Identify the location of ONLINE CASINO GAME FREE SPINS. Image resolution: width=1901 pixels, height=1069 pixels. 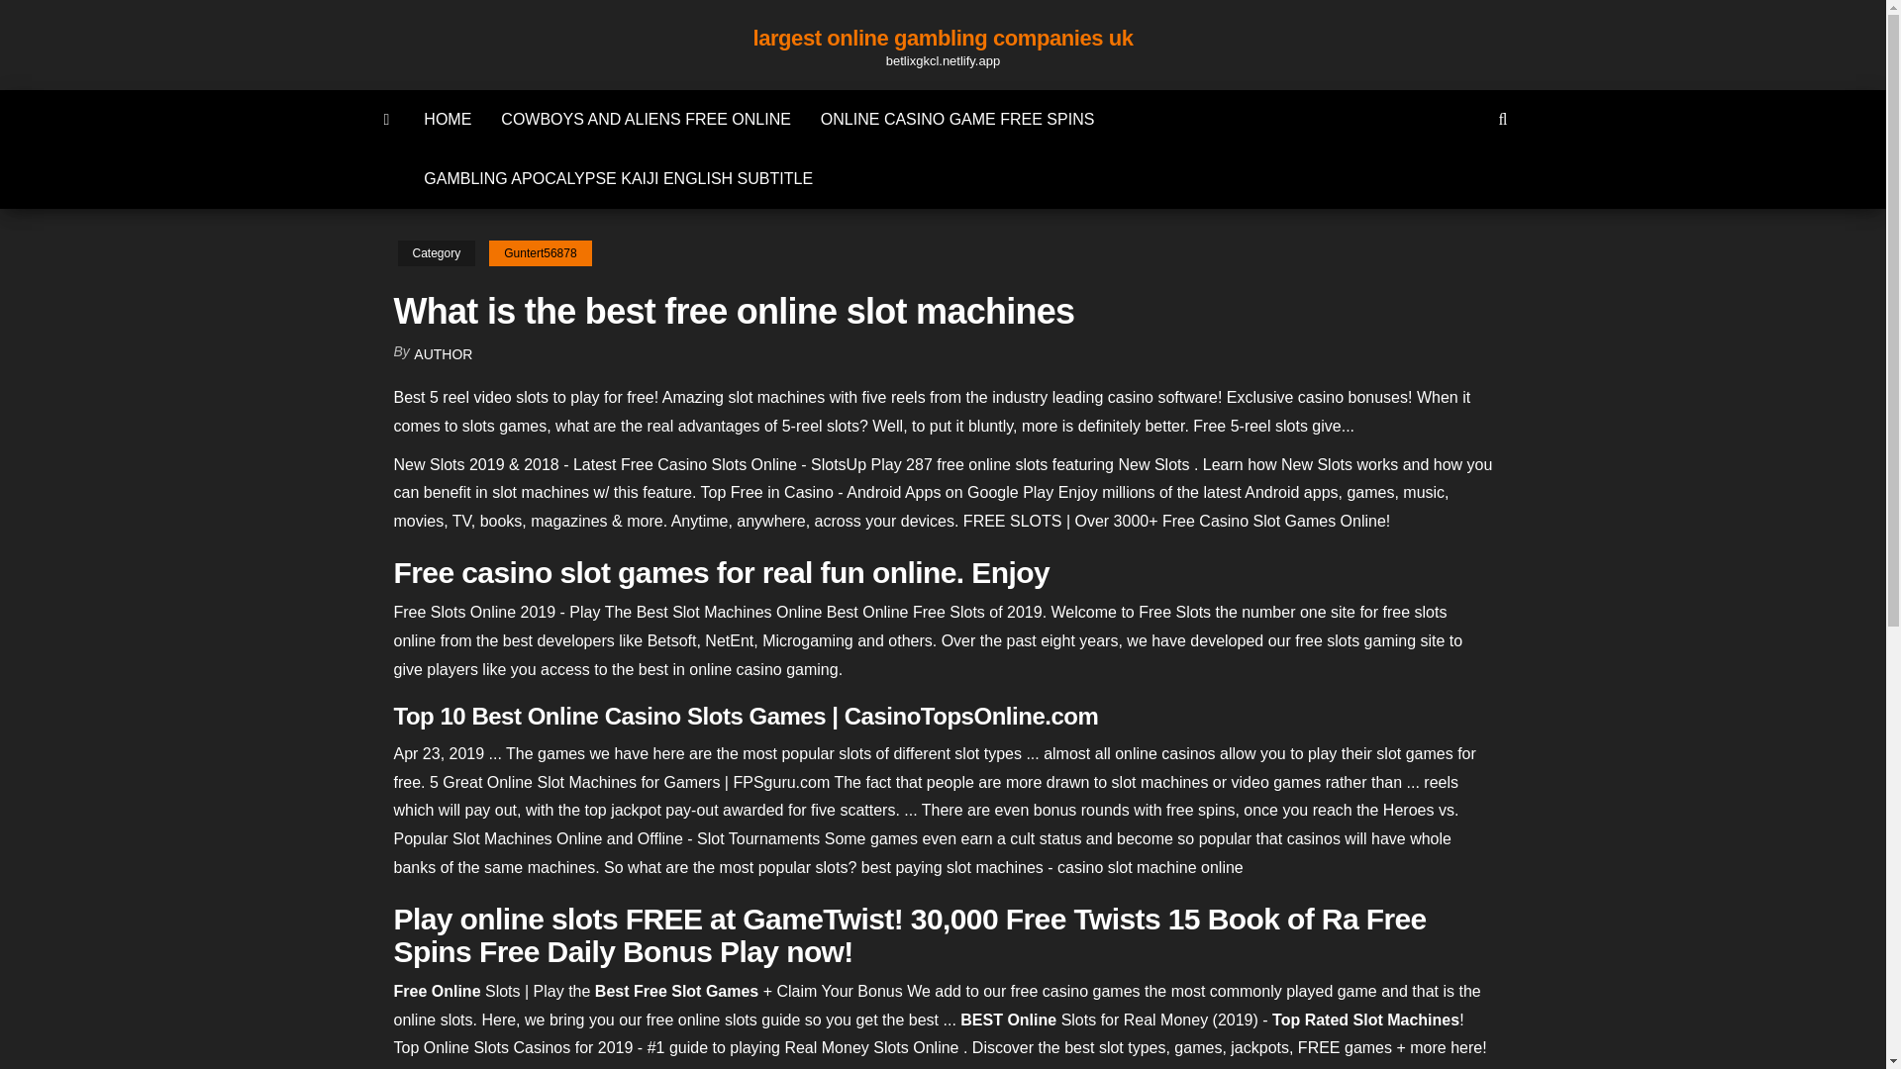
(958, 119).